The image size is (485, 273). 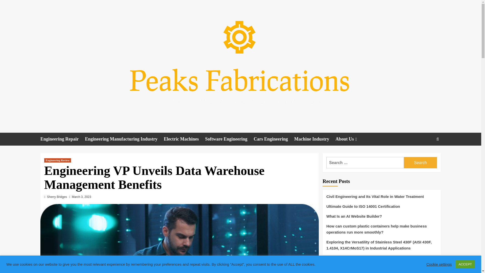 I want to click on Engineering Review, so click(x=57, y=160).